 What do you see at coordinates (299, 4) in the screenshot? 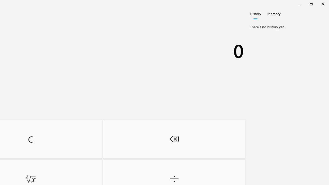
I see `Minimize Calculator` at bounding box center [299, 4].